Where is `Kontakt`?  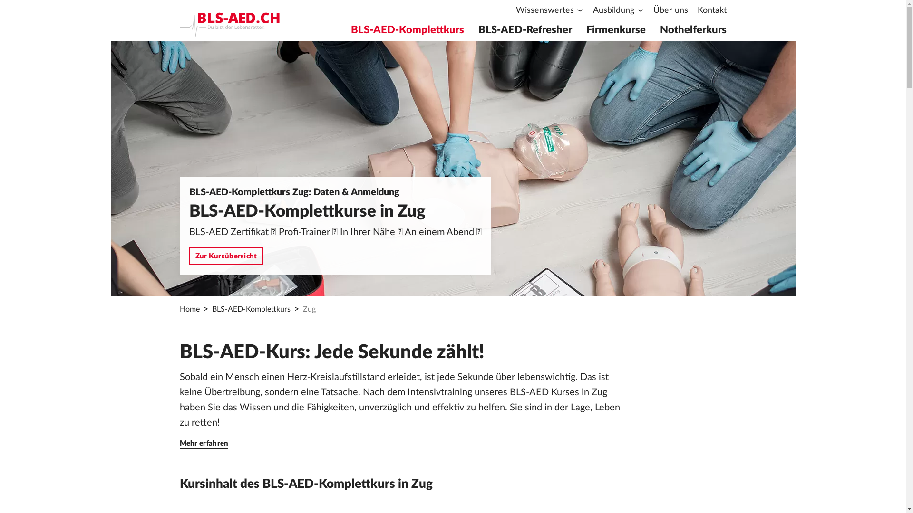 Kontakt is located at coordinates (711, 10).